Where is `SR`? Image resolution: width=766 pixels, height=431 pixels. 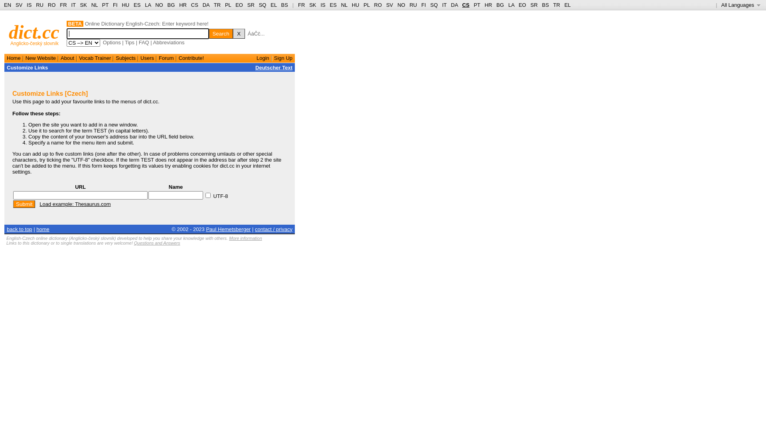
SR is located at coordinates (534, 5).